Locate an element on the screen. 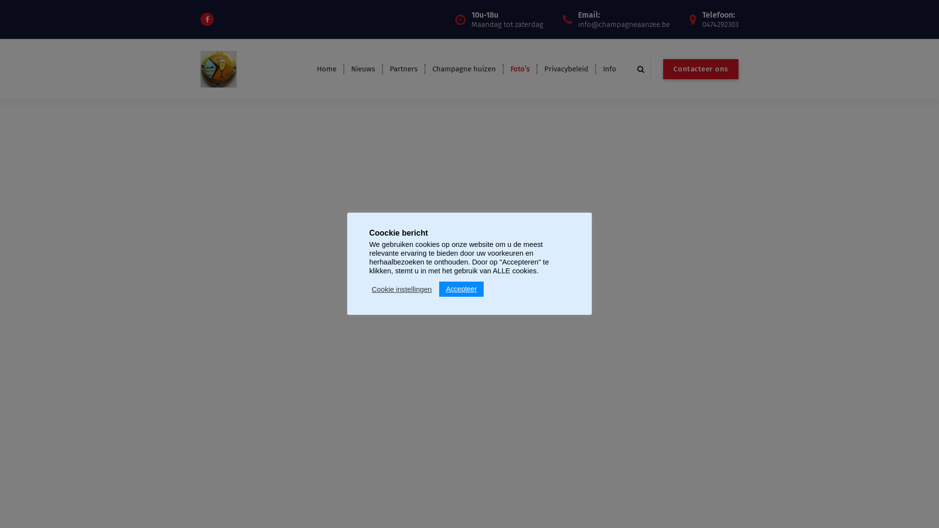 Image resolution: width=939 pixels, height=528 pixels. Accepteer is located at coordinates (462, 289).